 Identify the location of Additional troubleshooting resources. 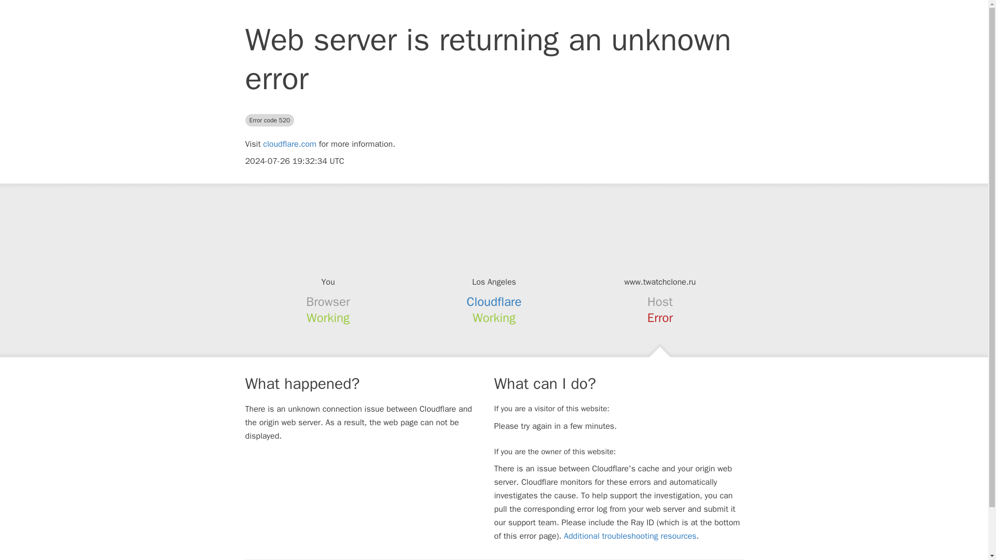
(630, 536).